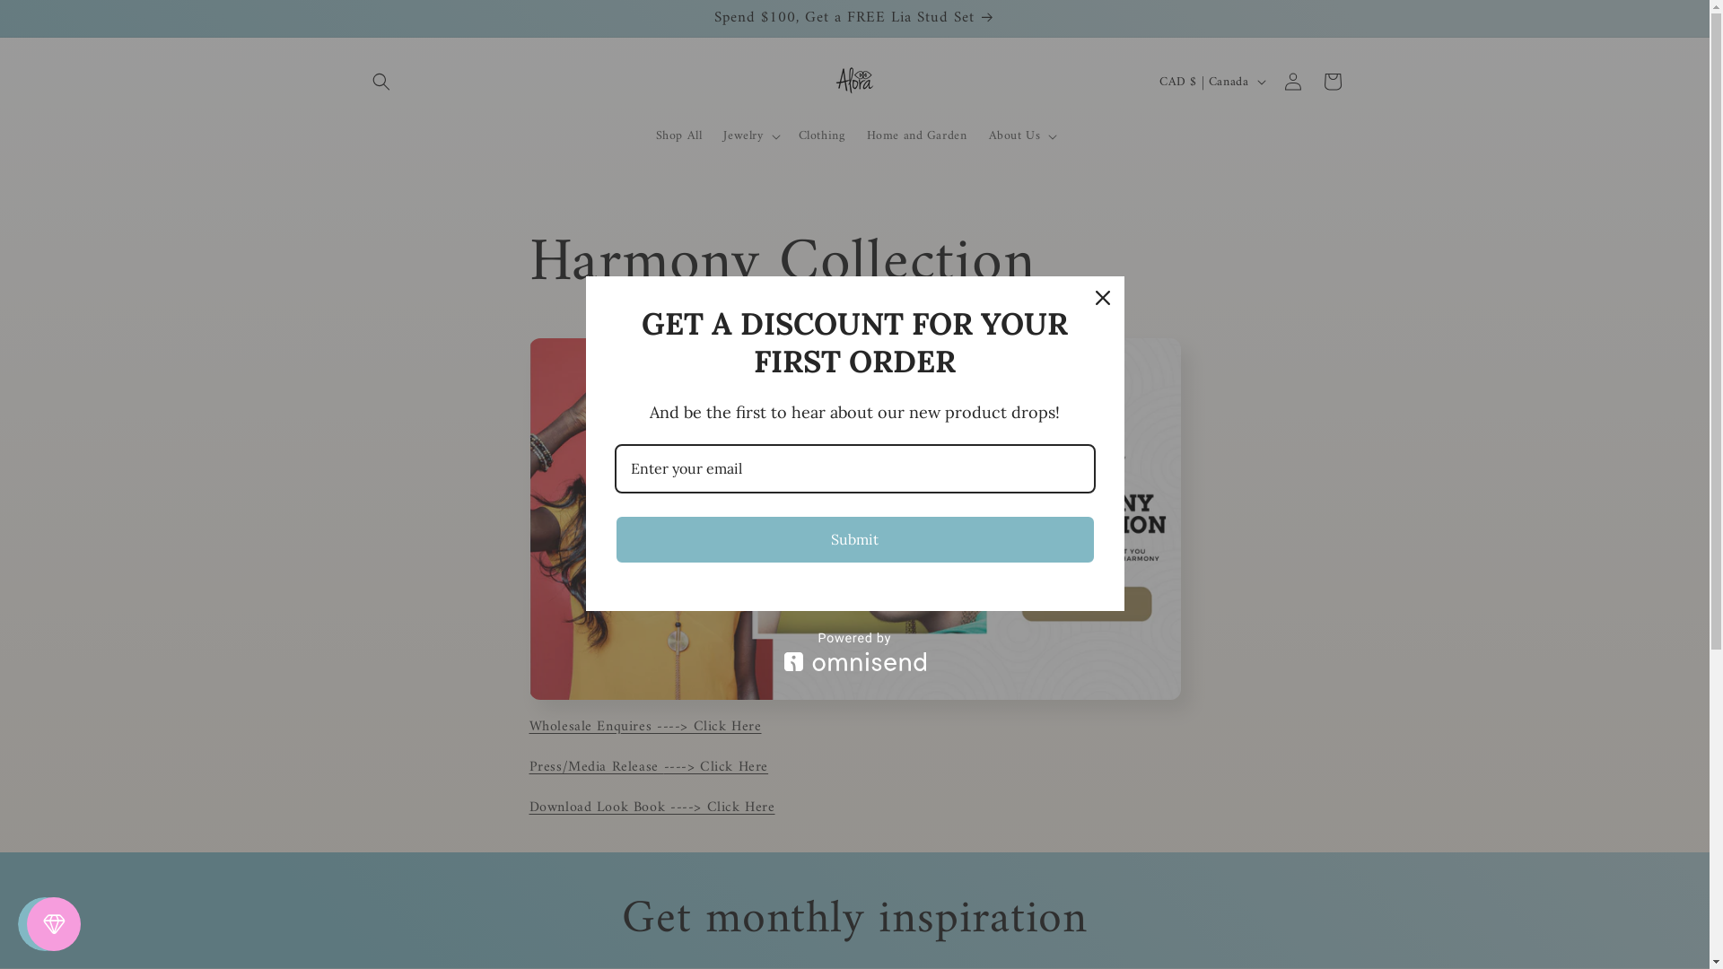 Image resolution: width=1723 pixels, height=969 pixels. I want to click on Shop All, so click(679, 136).